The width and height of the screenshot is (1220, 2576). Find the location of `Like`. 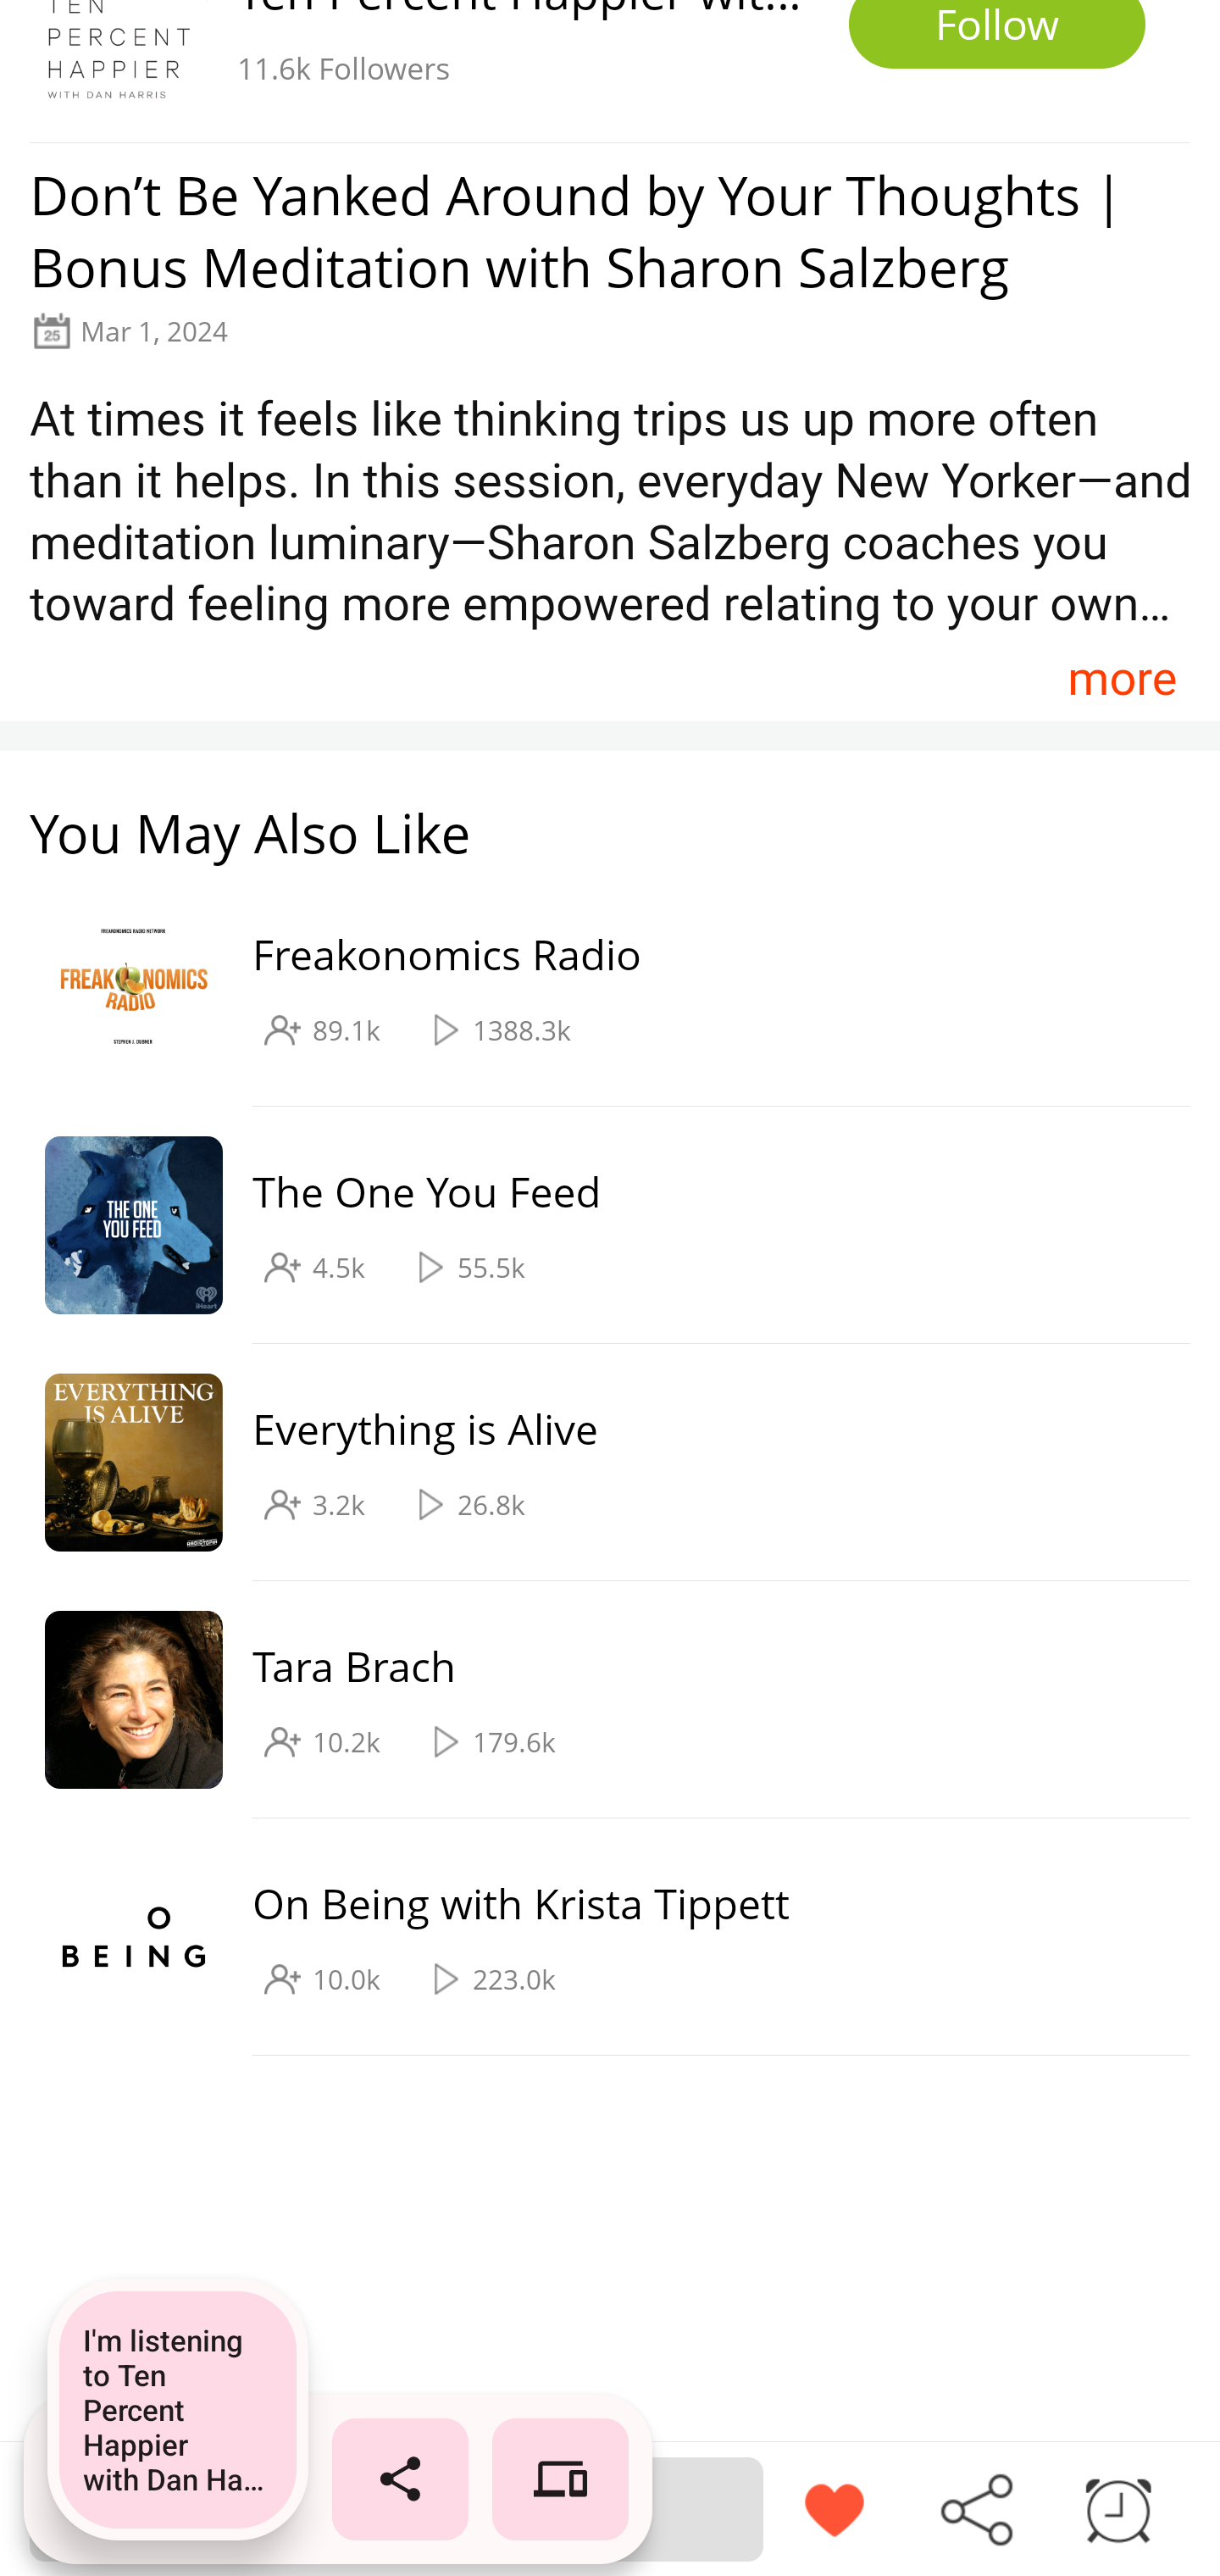

Like is located at coordinates (834, 2507).